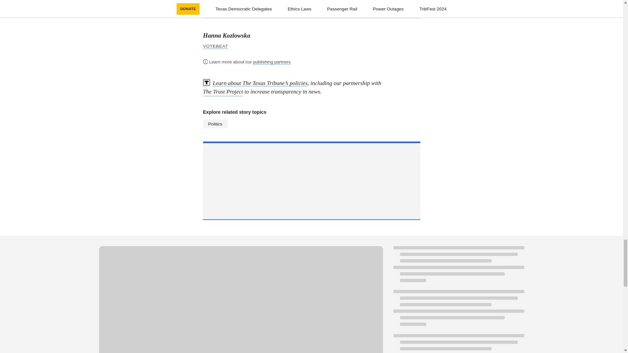 The image size is (628, 353). What do you see at coordinates (458, 343) in the screenshot?
I see `Loading indicator` at bounding box center [458, 343].